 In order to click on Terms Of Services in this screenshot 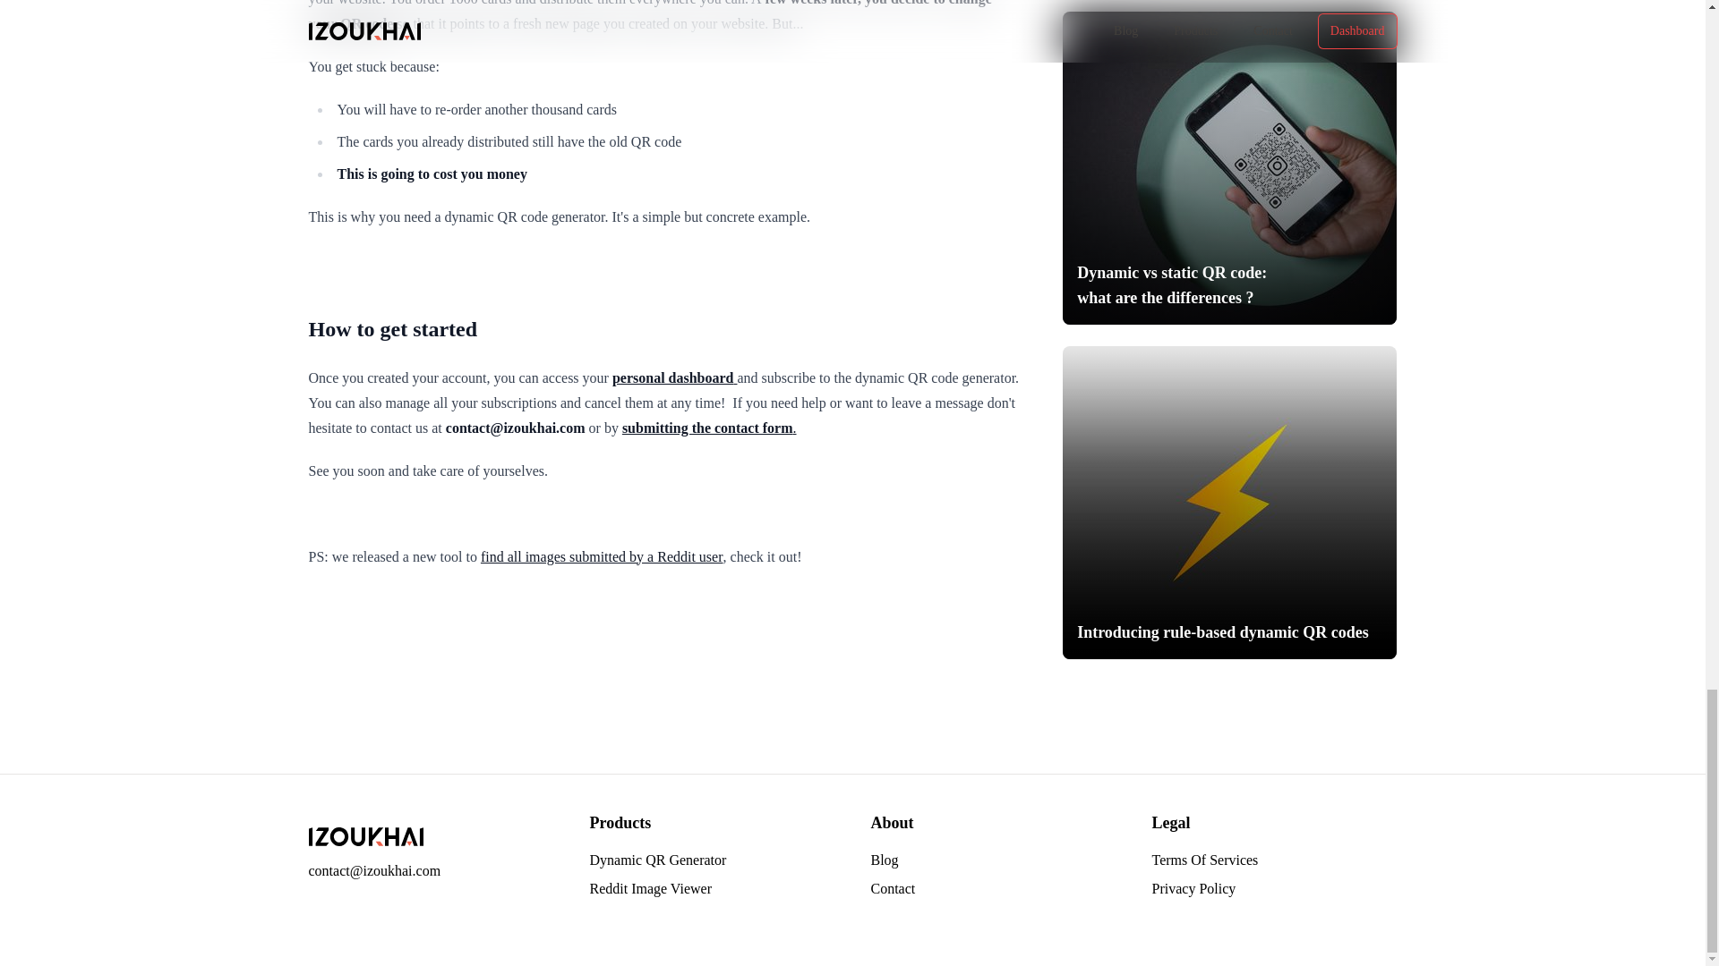, I will do `click(1205, 859)`.